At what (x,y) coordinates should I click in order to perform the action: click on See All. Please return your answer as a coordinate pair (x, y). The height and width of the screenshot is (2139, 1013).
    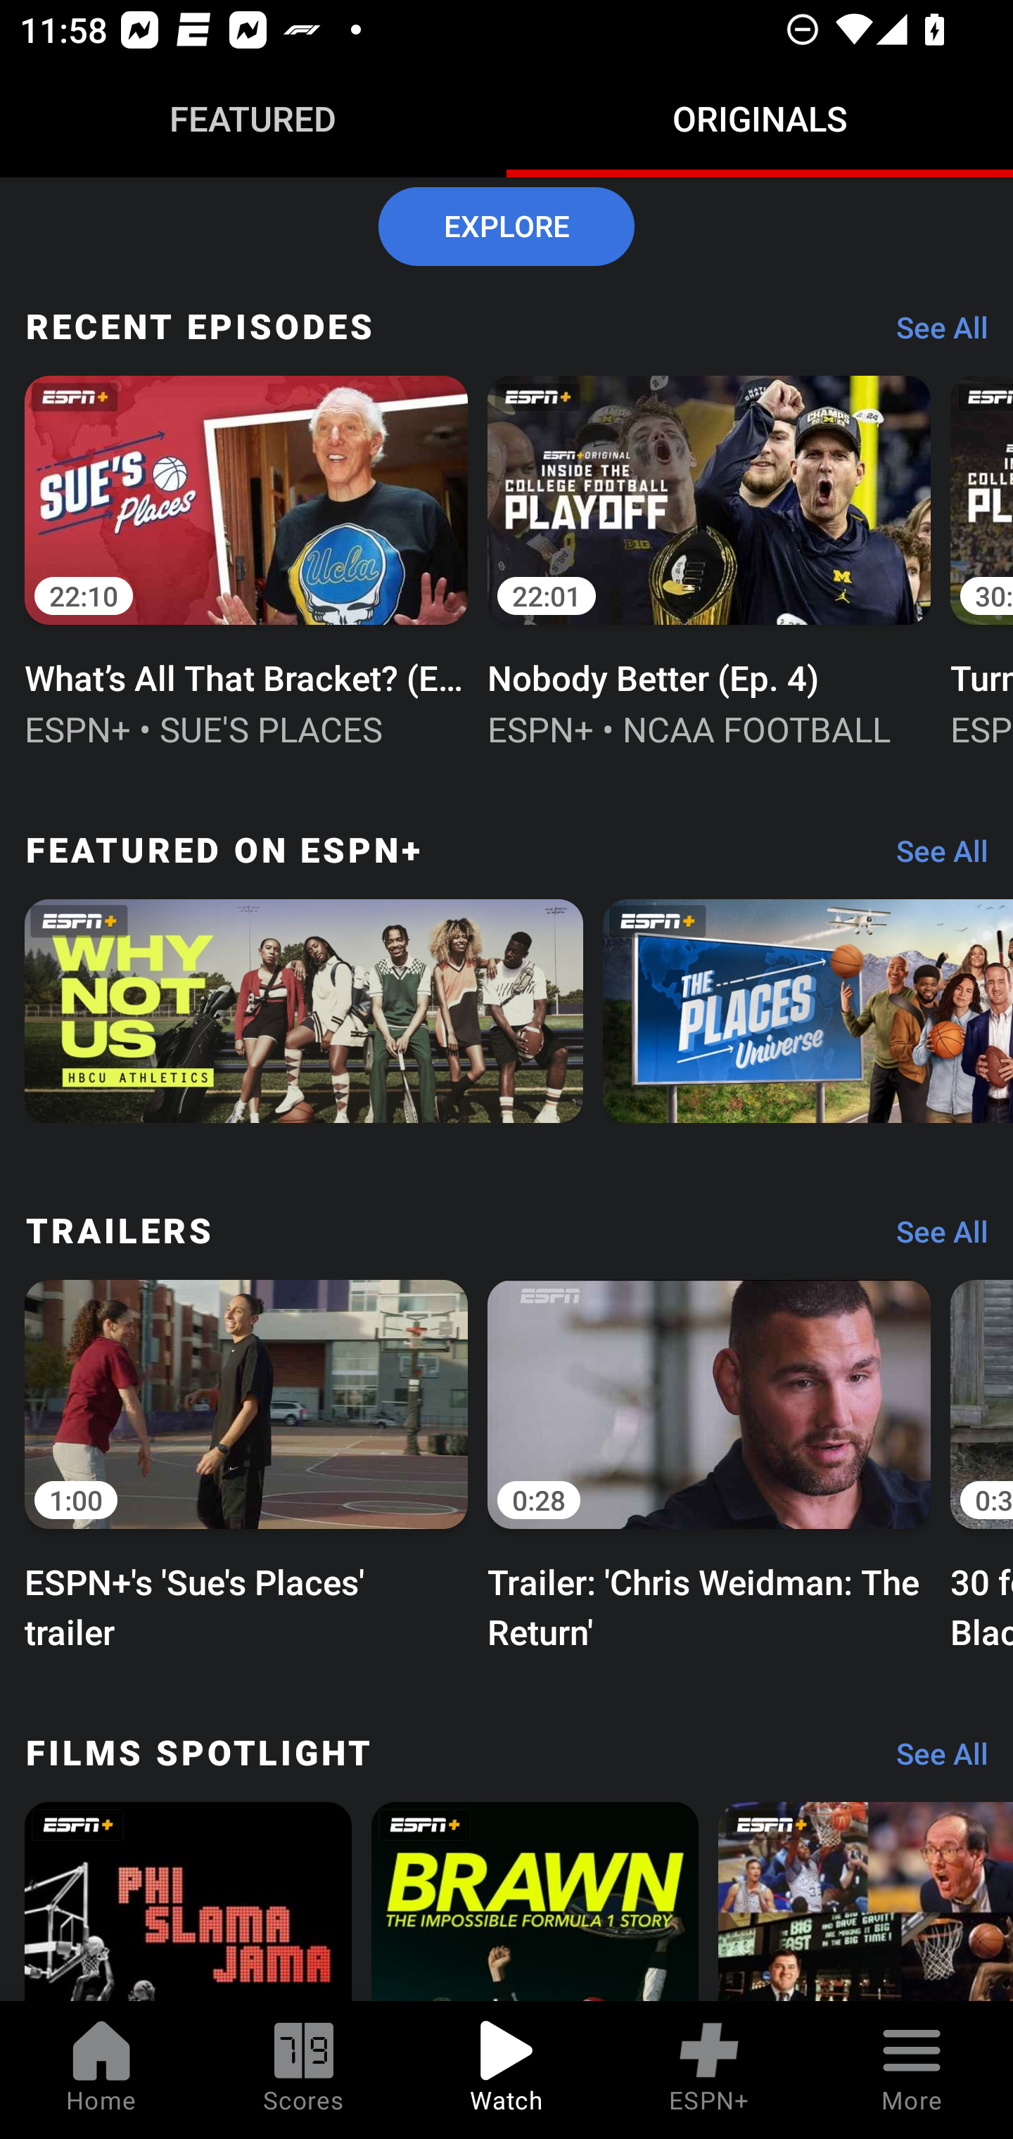
    Looking at the image, I should click on (932, 857).